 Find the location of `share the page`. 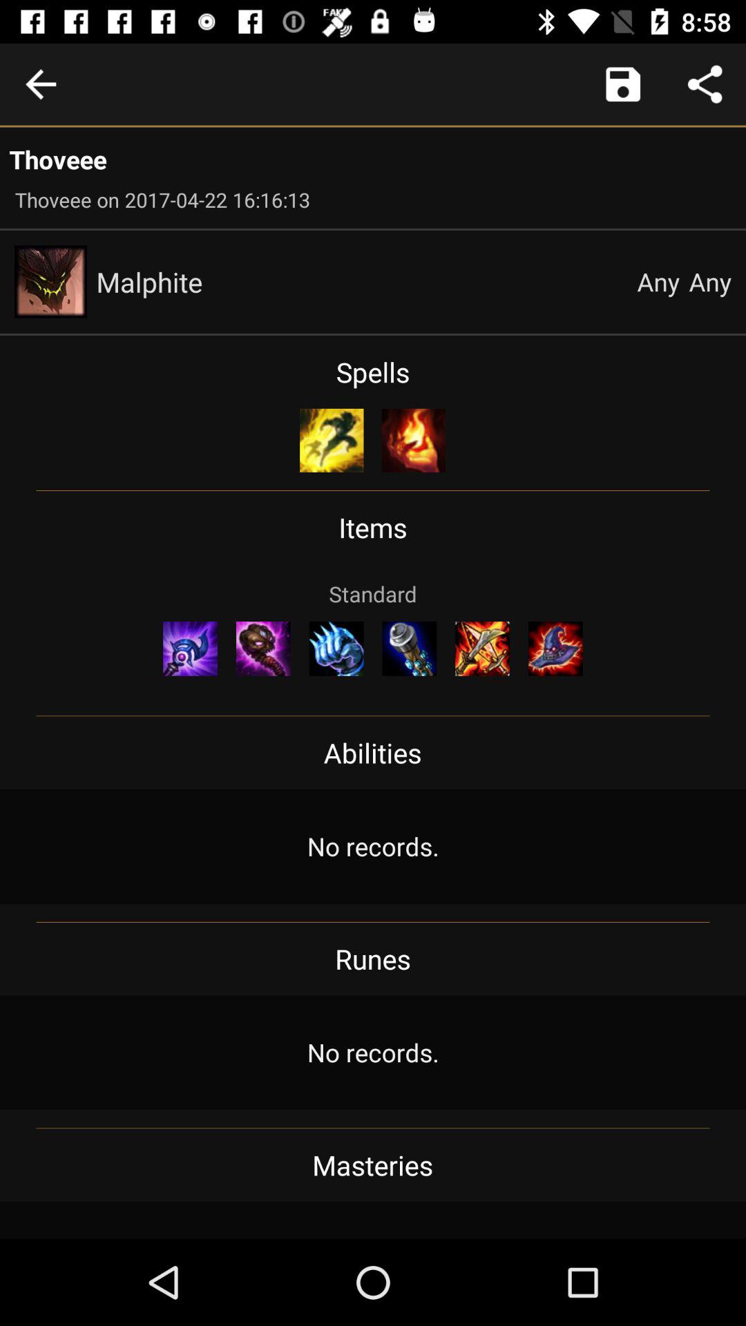

share the page is located at coordinates (705, 84).